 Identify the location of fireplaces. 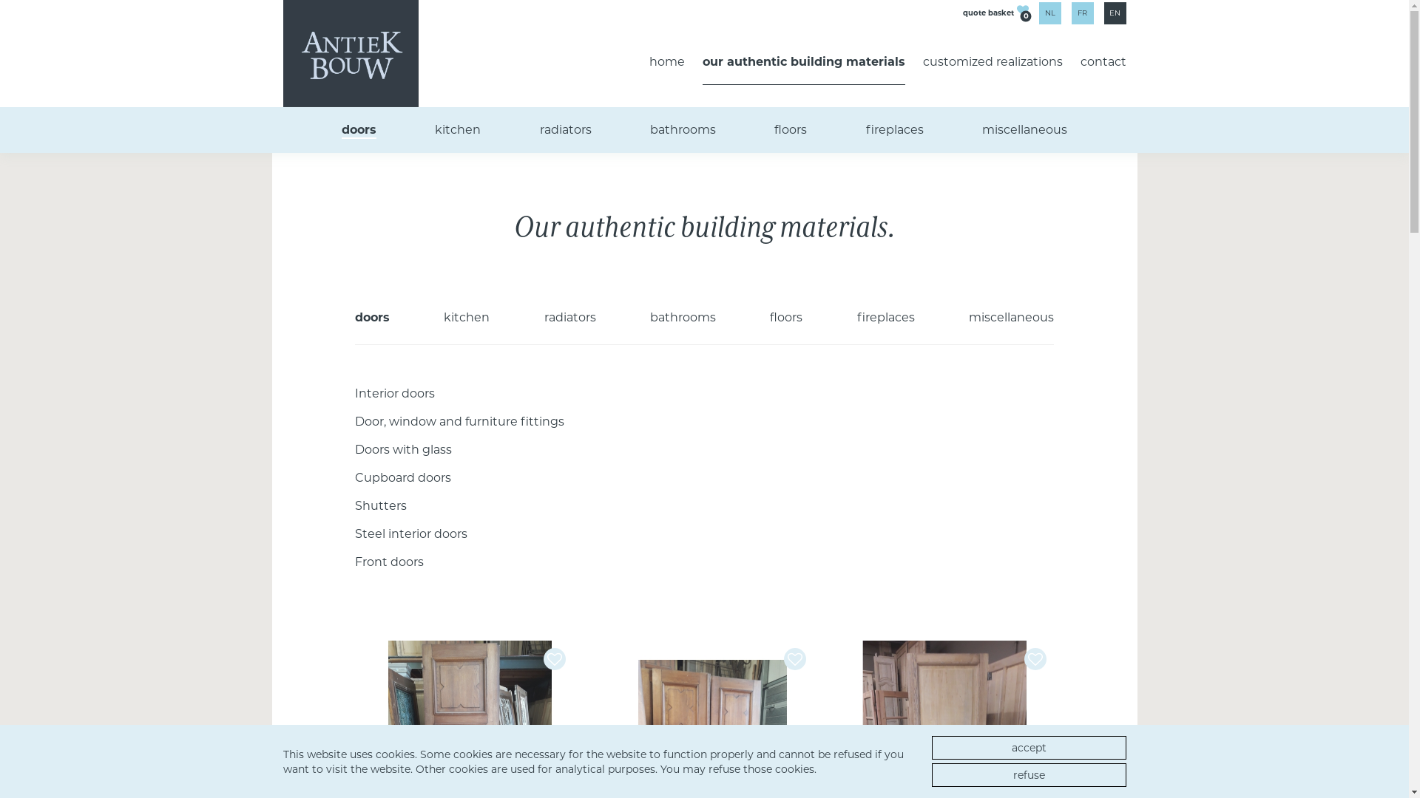
(886, 318).